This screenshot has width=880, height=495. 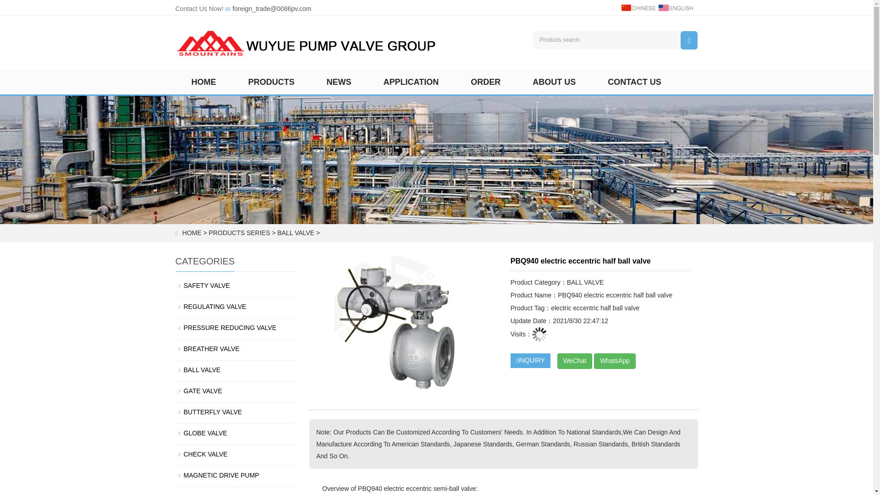 What do you see at coordinates (554, 82) in the screenshot?
I see `ABOUT US` at bounding box center [554, 82].